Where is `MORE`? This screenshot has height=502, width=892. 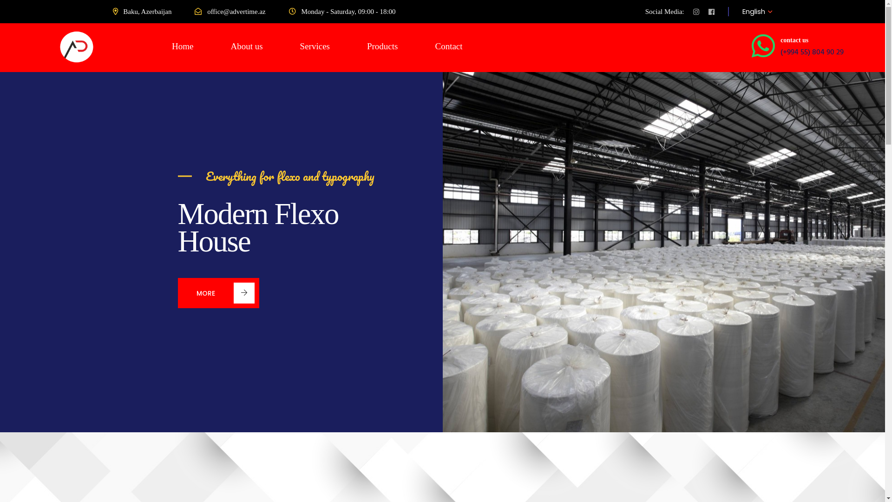 MORE is located at coordinates (218, 293).